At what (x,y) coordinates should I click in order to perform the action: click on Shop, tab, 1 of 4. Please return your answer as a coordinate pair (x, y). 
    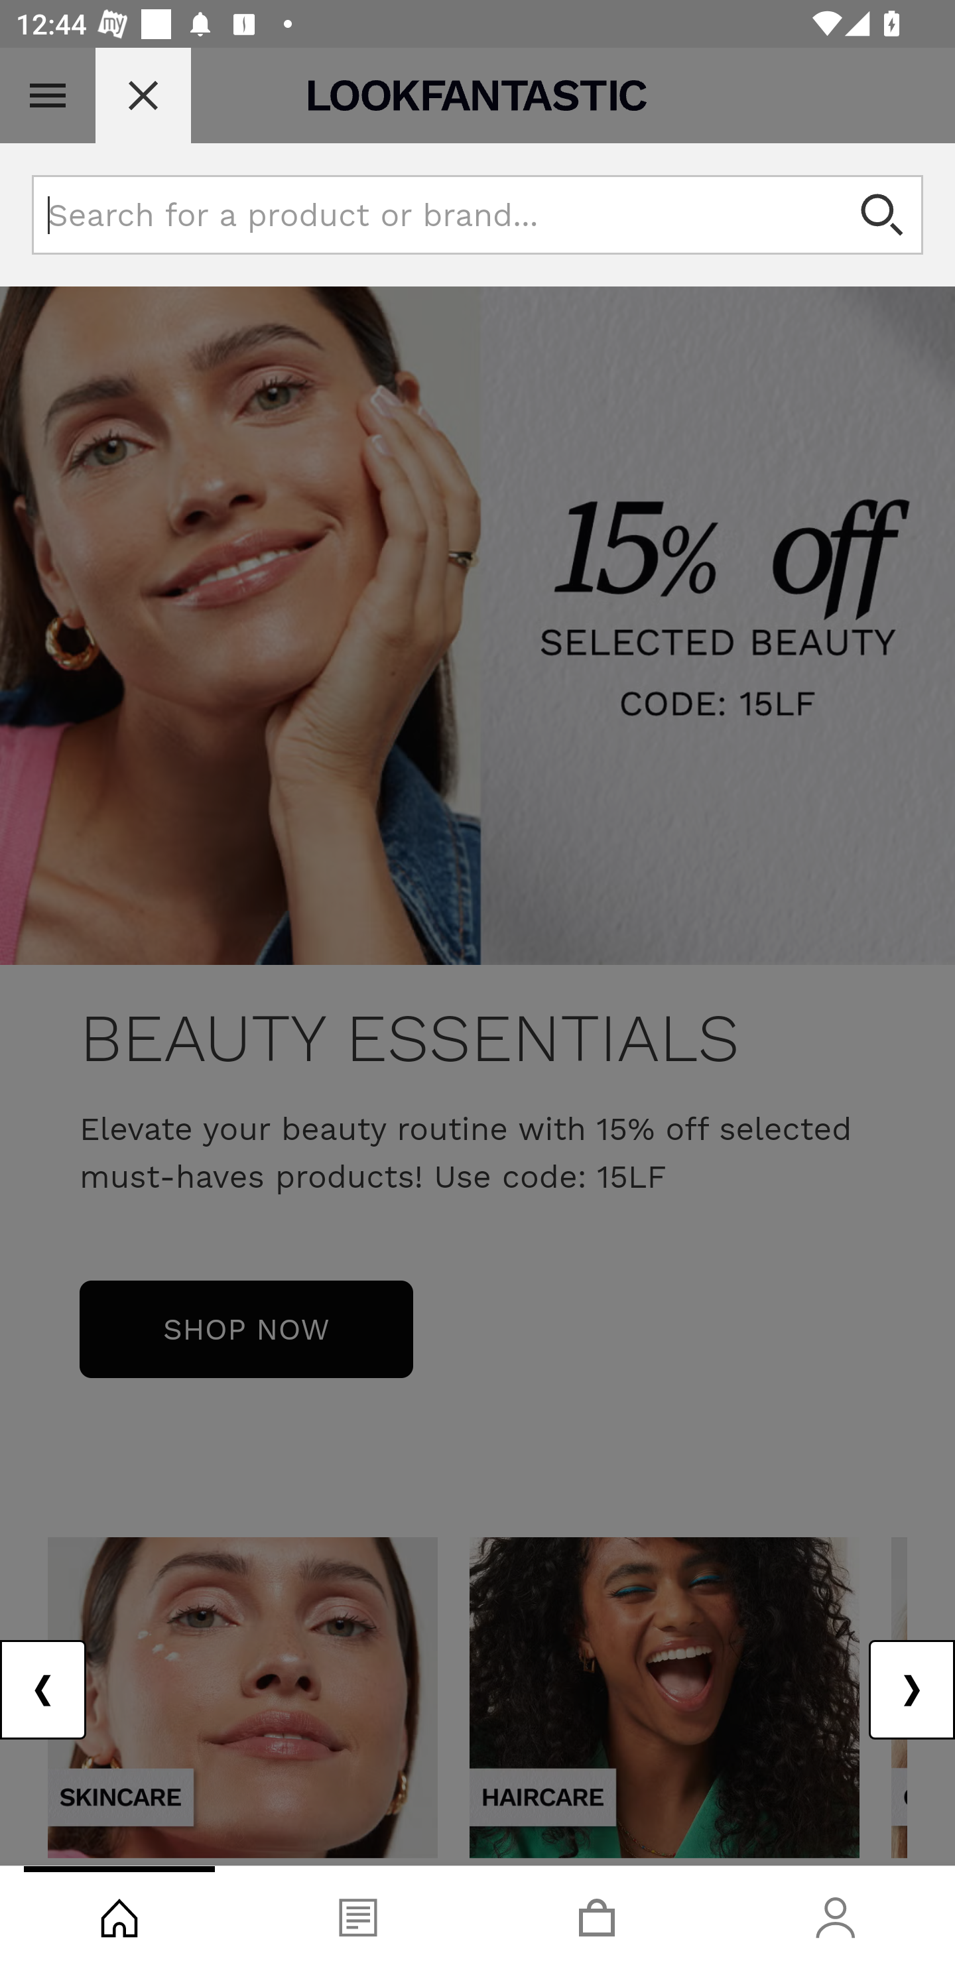
    Looking at the image, I should click on (119, 1915).